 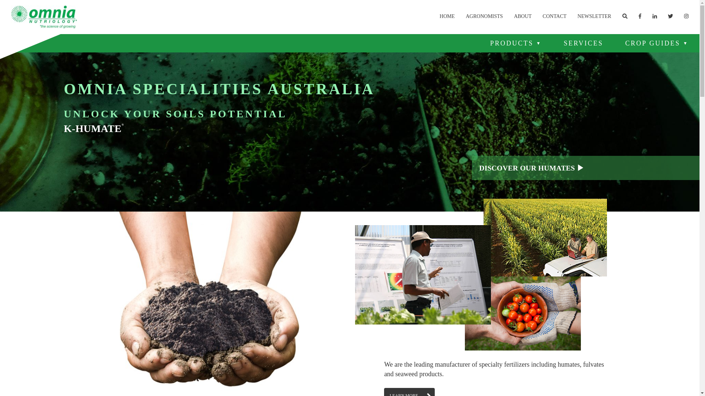 I want to click on SERVICES, so click(x=583, y=43).